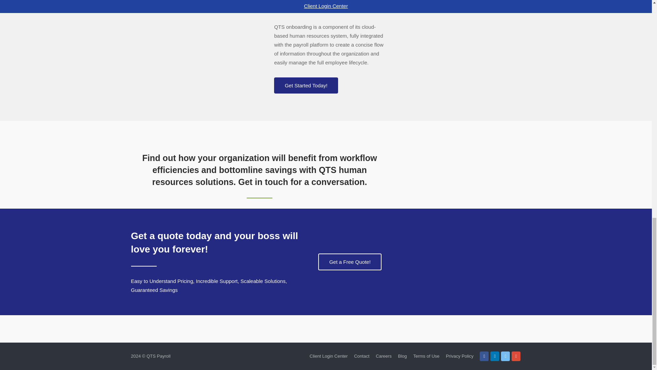  Describe the element at coordinates (516, 356) in the screenshot. I see `Follow us on Google Plus` at that location.